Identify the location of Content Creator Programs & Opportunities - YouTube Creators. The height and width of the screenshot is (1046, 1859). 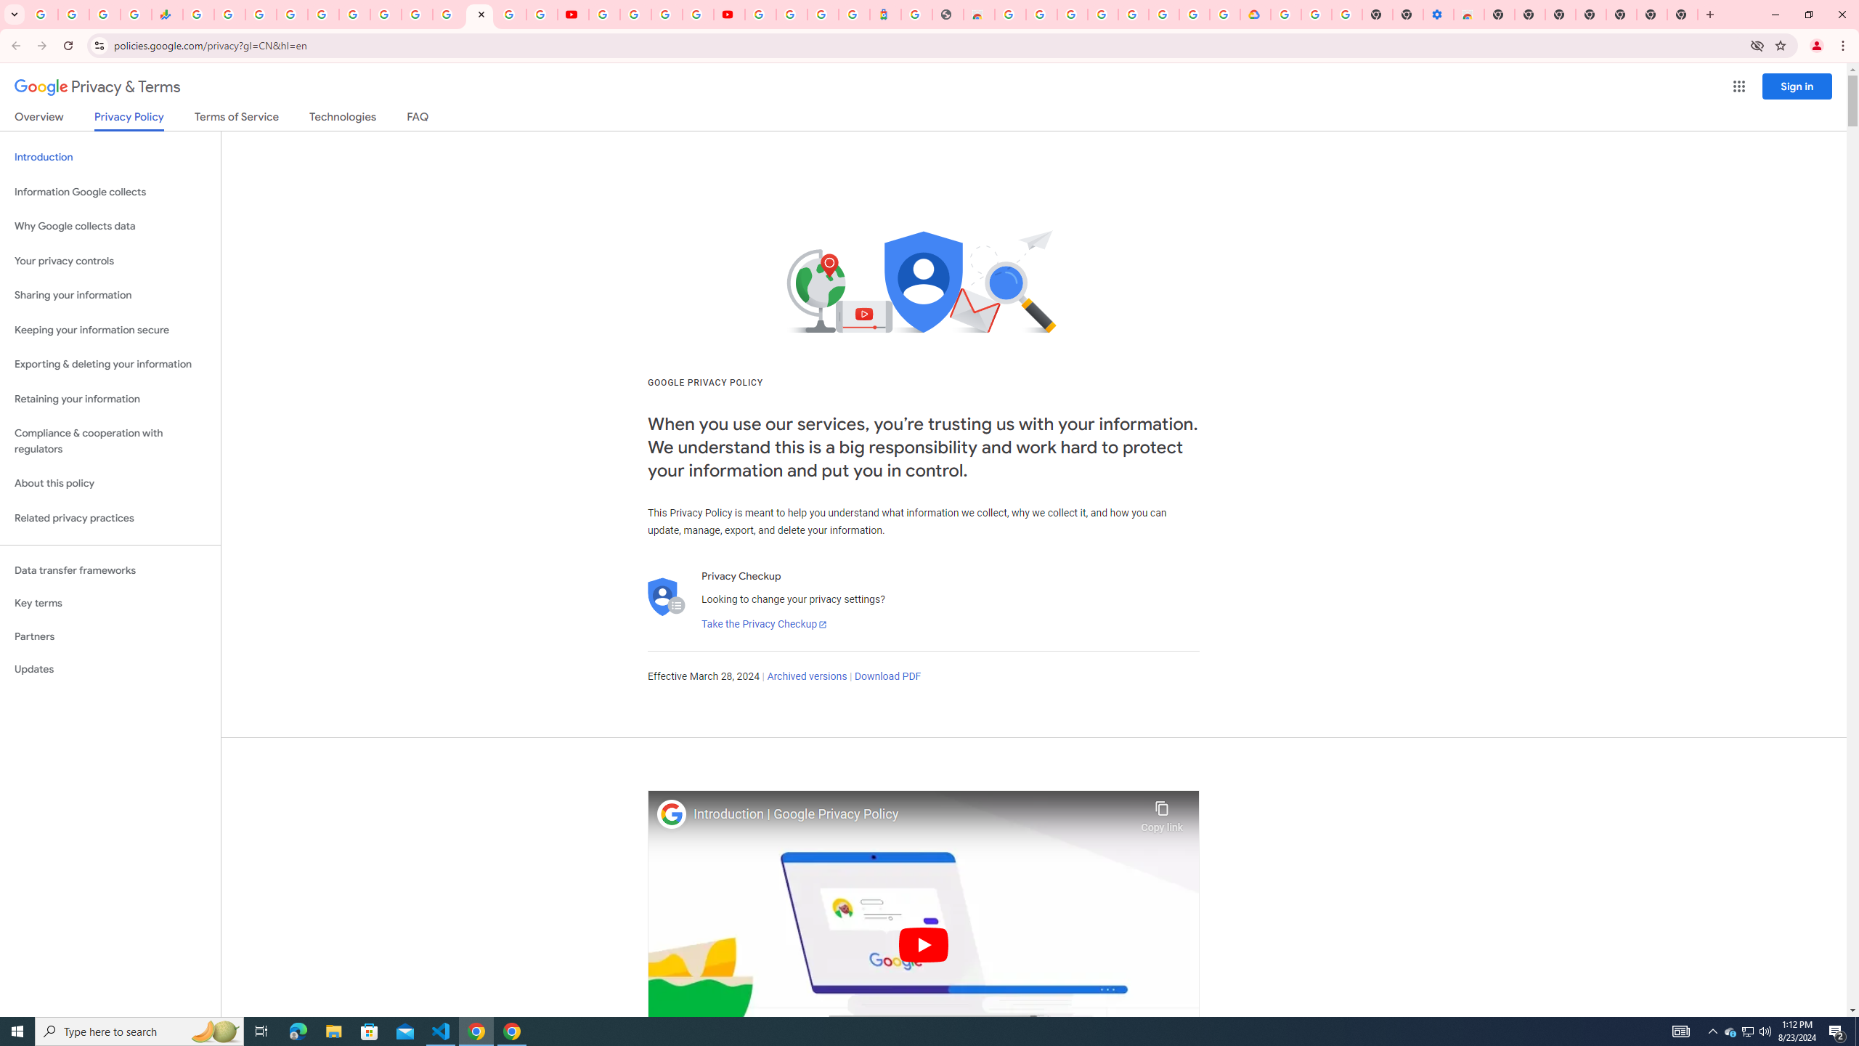
(728, 15).